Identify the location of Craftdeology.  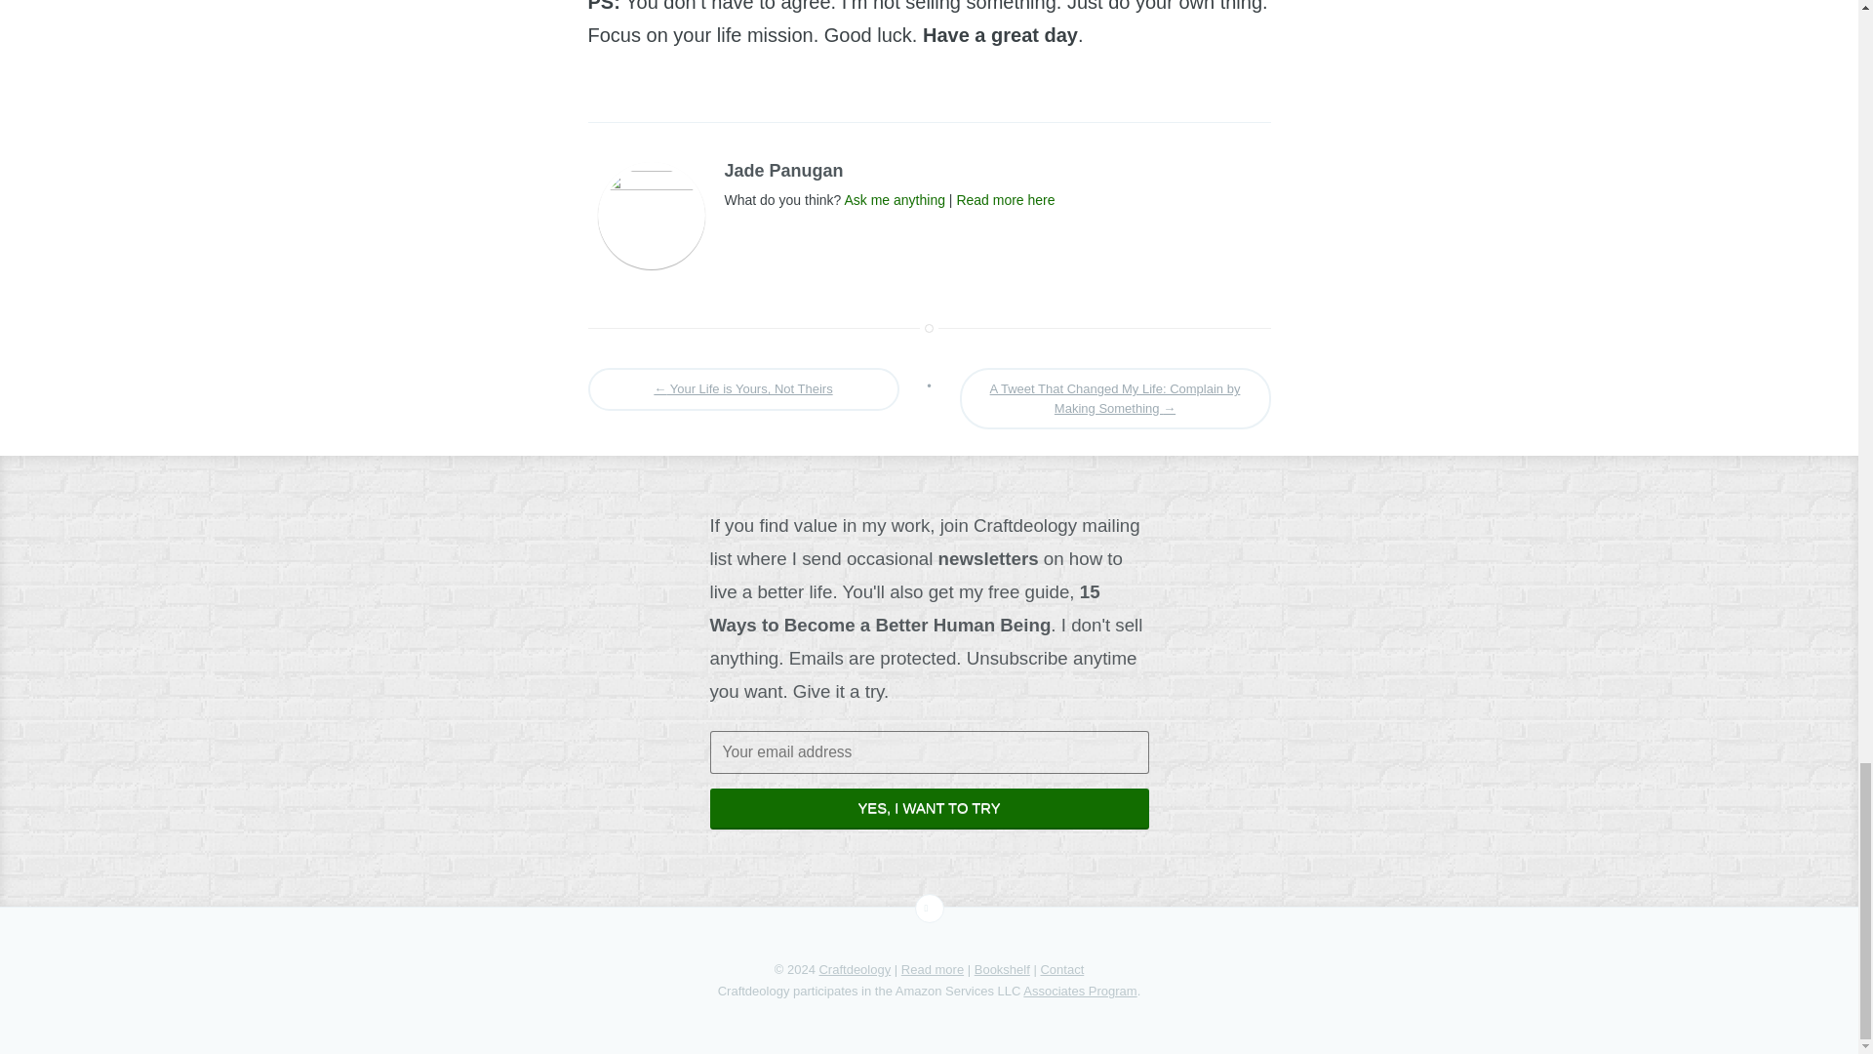
(855, 970).